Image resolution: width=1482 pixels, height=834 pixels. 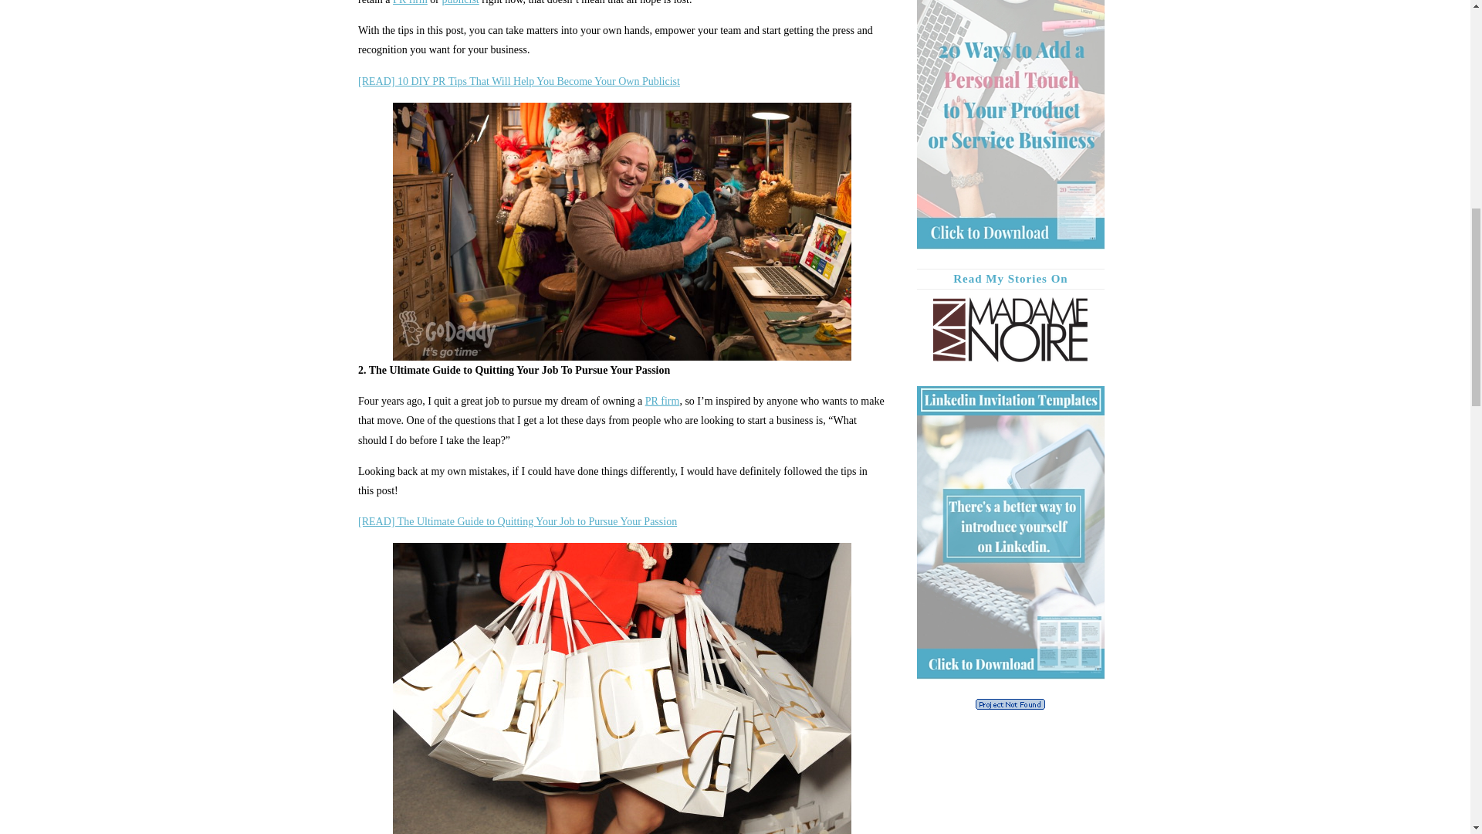 I want to click on Sakita Holley - Founder, House of Success, so click(x=460, y=2).